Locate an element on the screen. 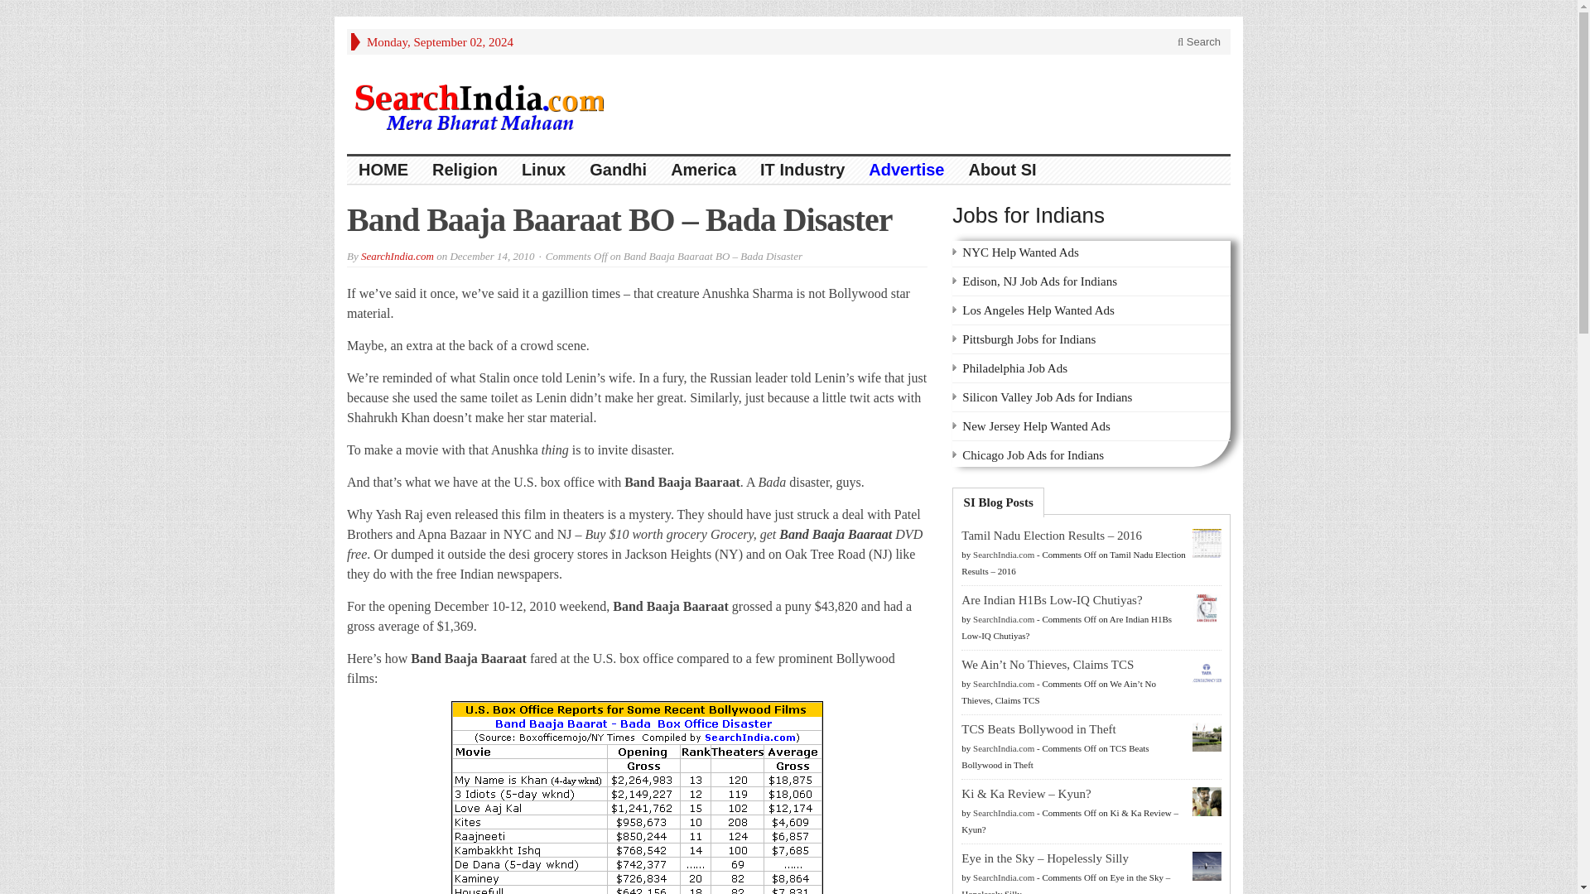  SearchIndia.com is located at coordinates (397, 257).